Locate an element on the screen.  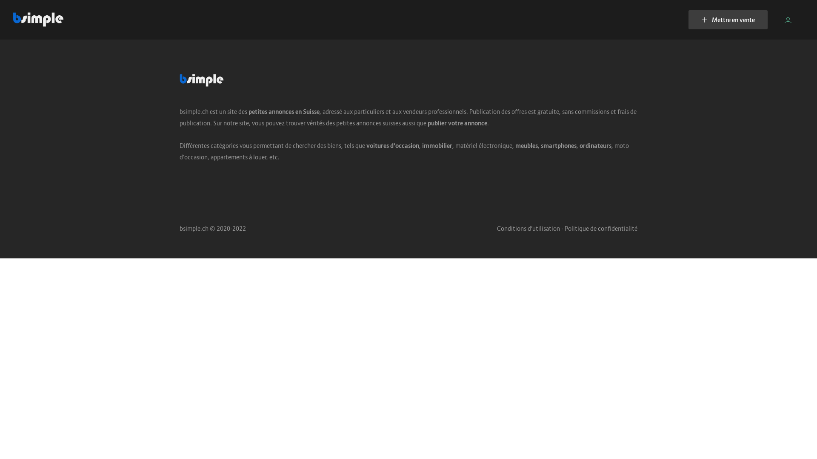
smartphones is located at coordinates (559, 145).